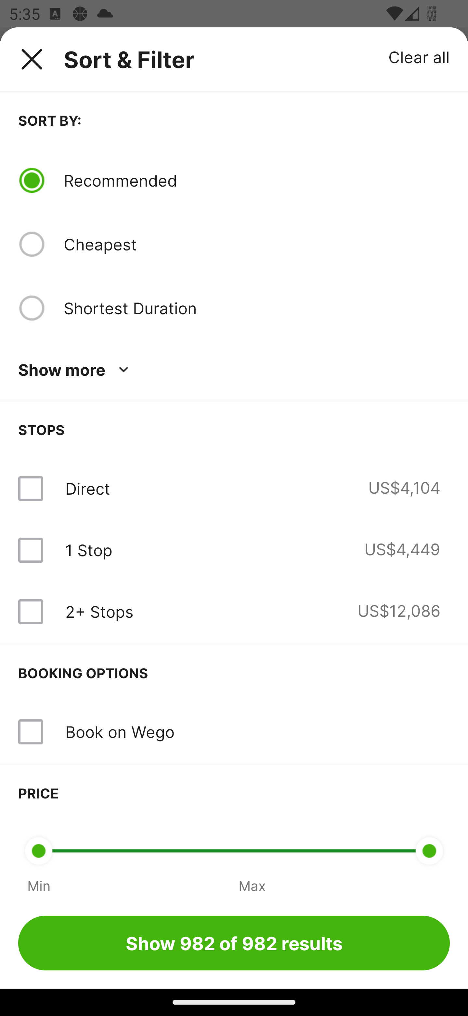  Describe the element at coordinates (87, 488) in the screenshot. I see `Direct` at that location.